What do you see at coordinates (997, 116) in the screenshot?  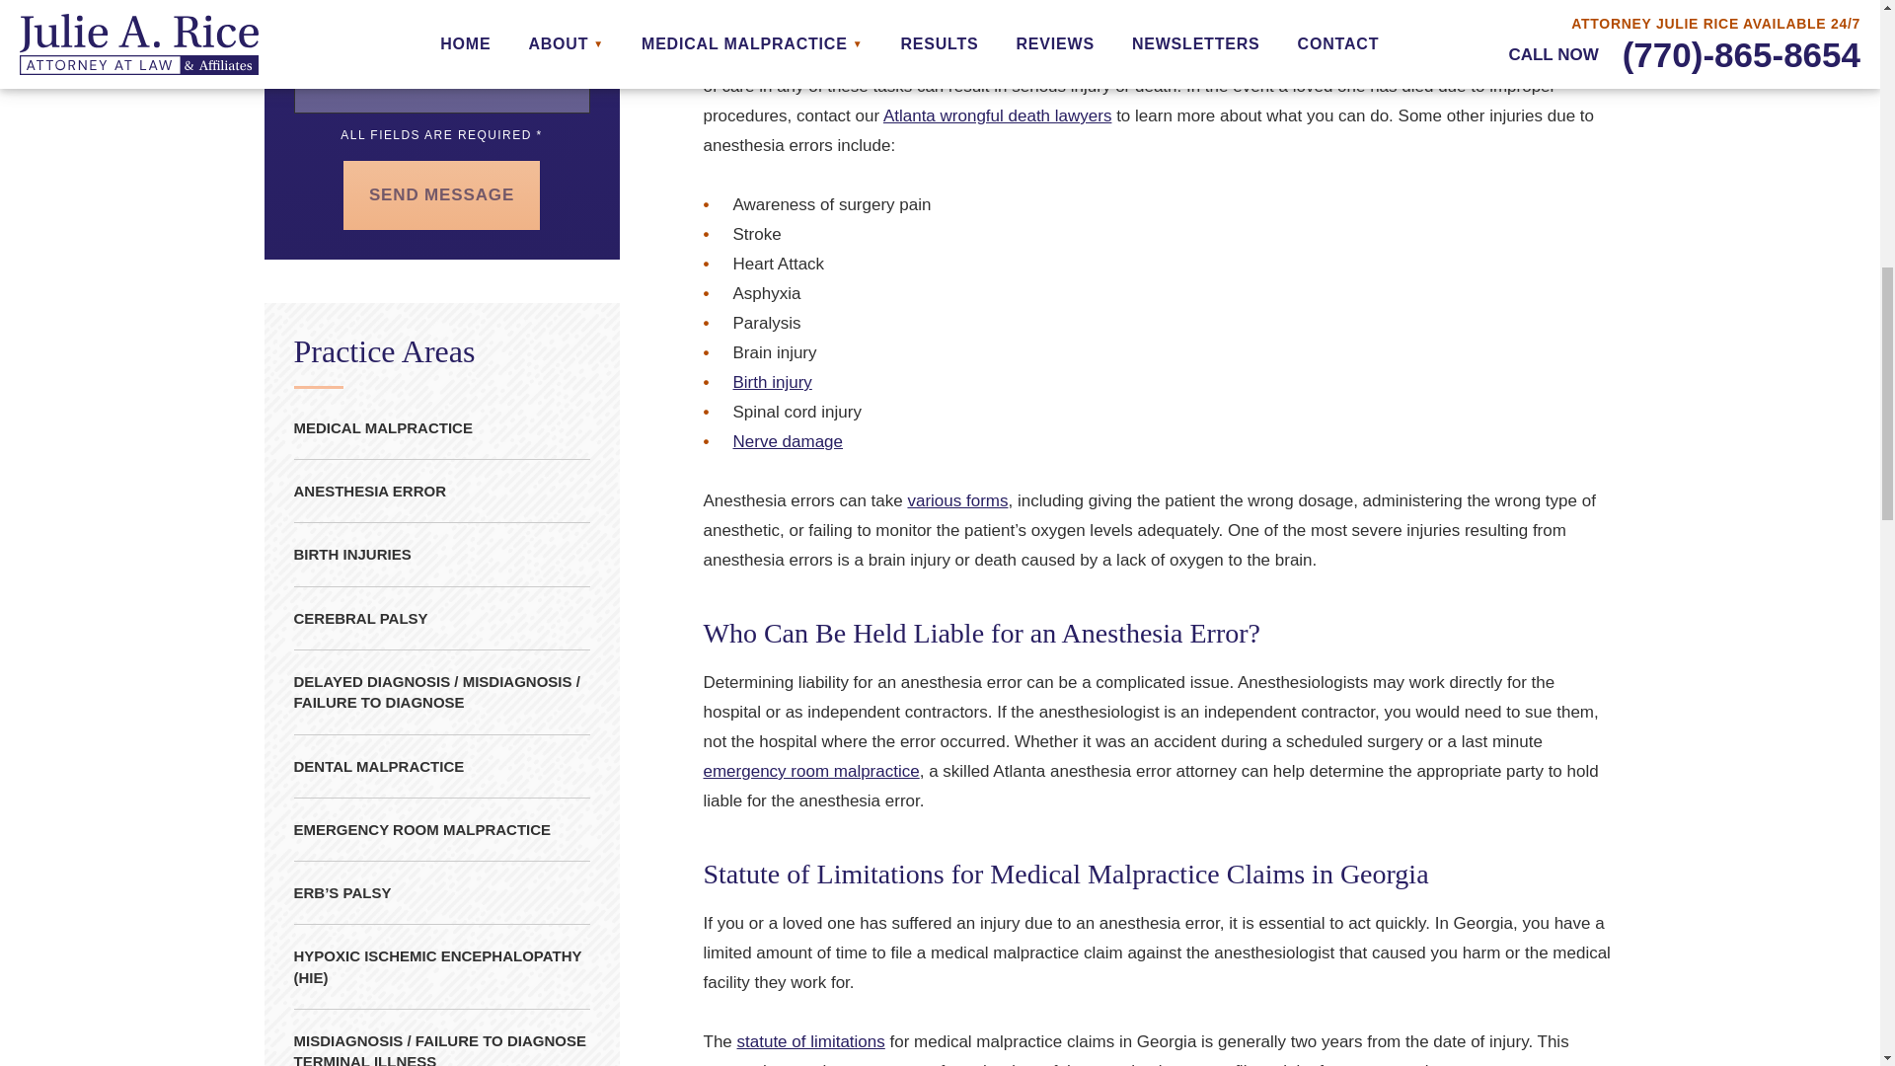 I see `Atlanta wrongful death lawyers` at bounding box center [997, 116].